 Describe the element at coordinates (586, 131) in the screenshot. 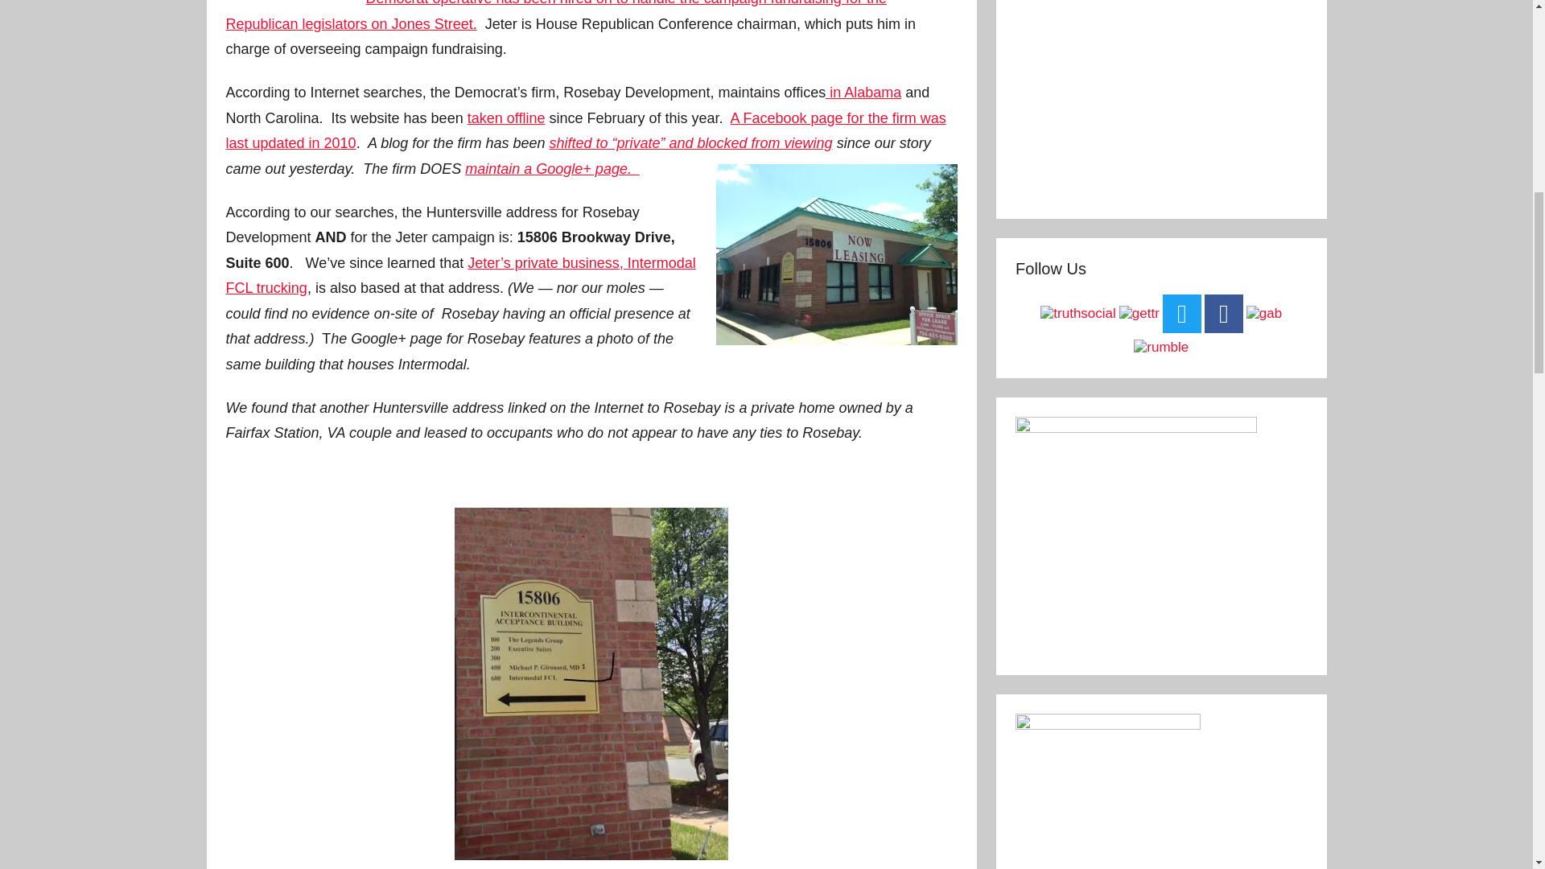

I see `A Facebook page for the firm was last updated in 2010` at that location.